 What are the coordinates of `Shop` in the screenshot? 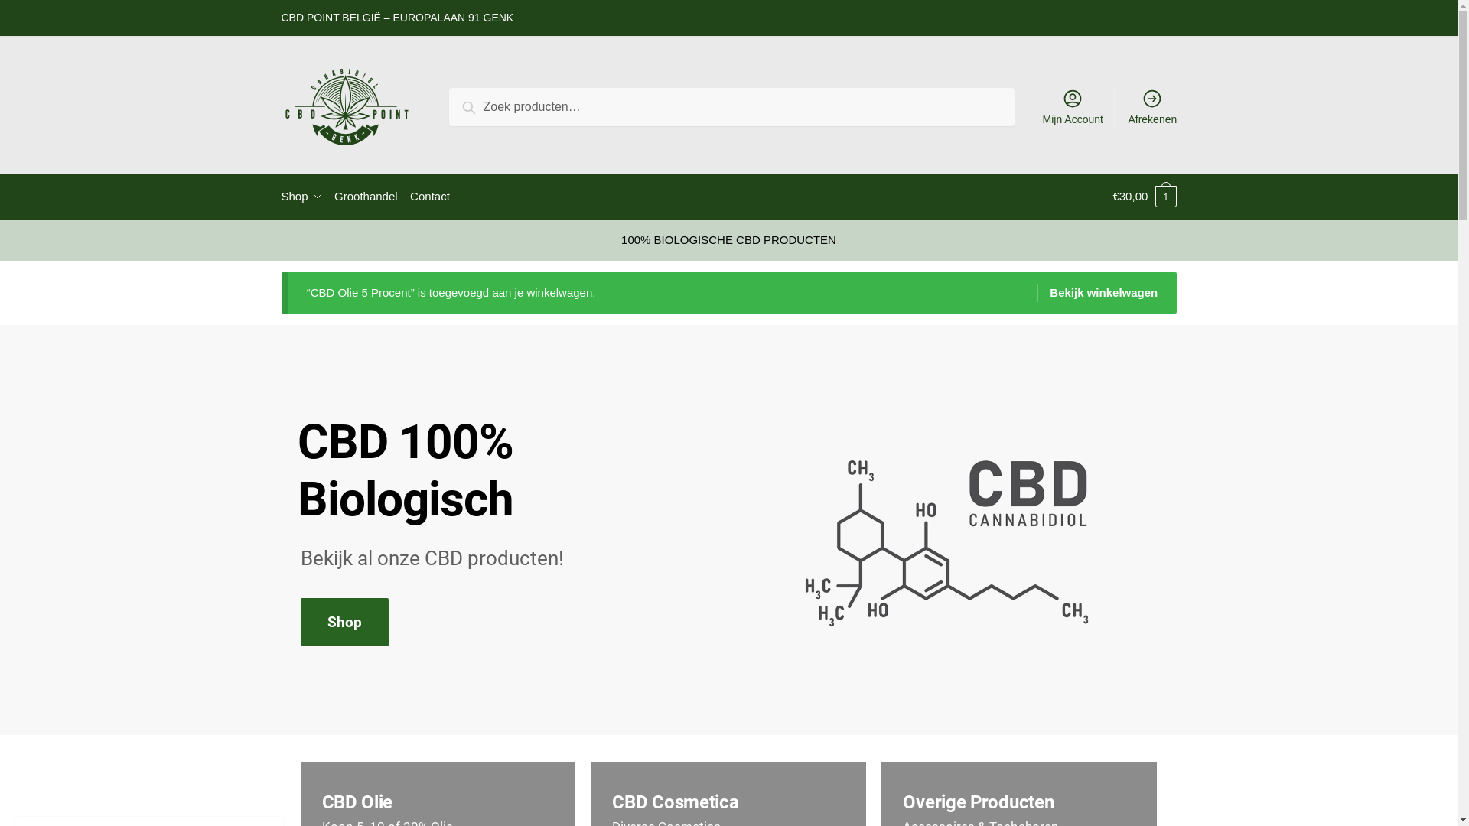 It's located at (306, 197).